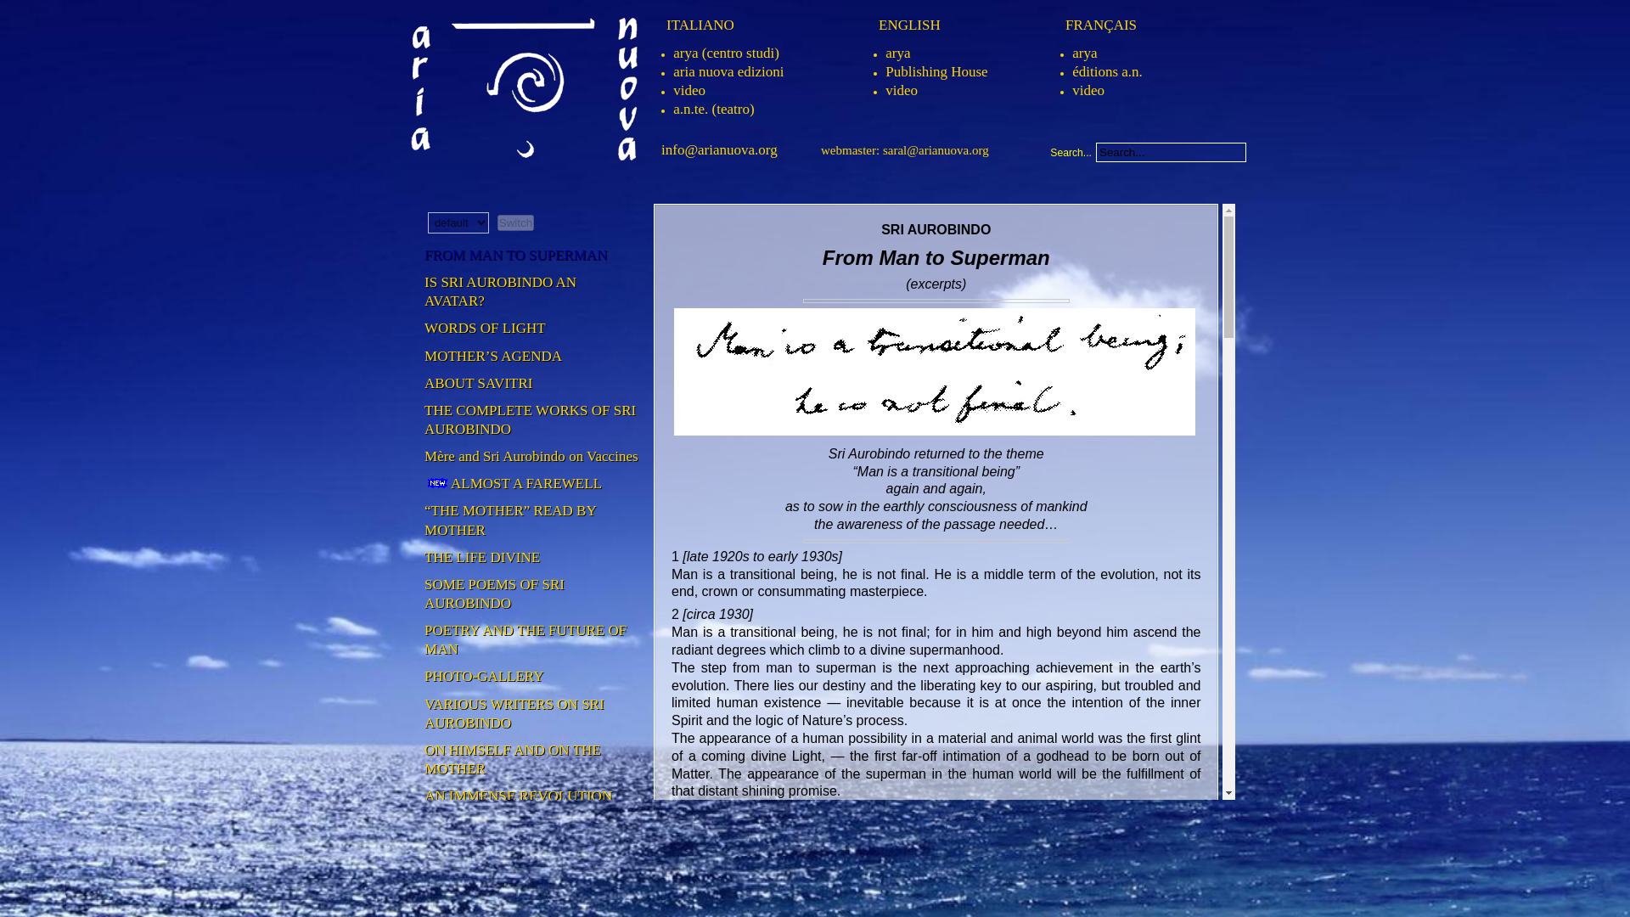 The height and width of the screenshot is (917, 1630). What do you see at coordinates (908, 25) in the screenshot?
I see `ENGLISH` at bounding box center [908, 25].